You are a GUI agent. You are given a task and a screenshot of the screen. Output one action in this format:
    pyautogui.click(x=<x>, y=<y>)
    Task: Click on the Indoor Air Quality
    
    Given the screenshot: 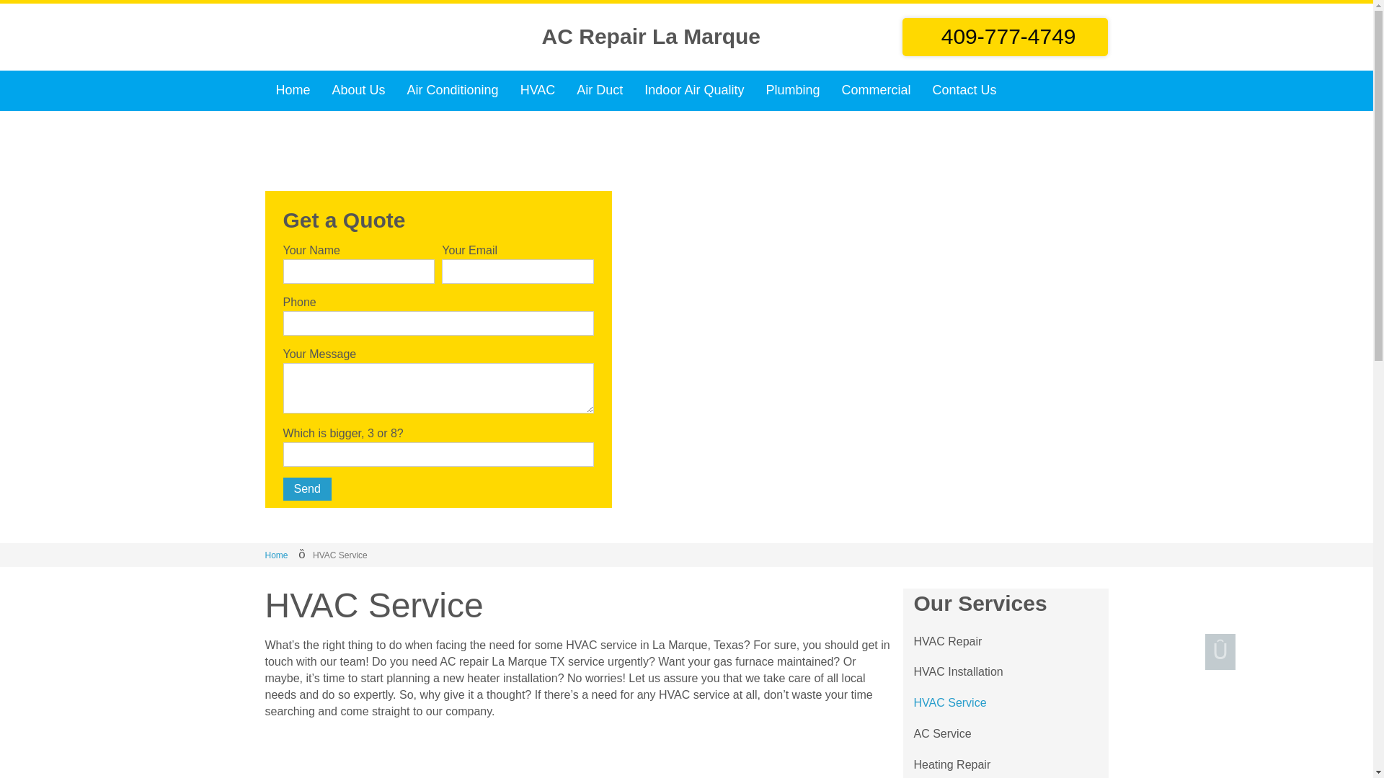 What is the action you would take?
    pyautogui.click(x=693, y=91)
    